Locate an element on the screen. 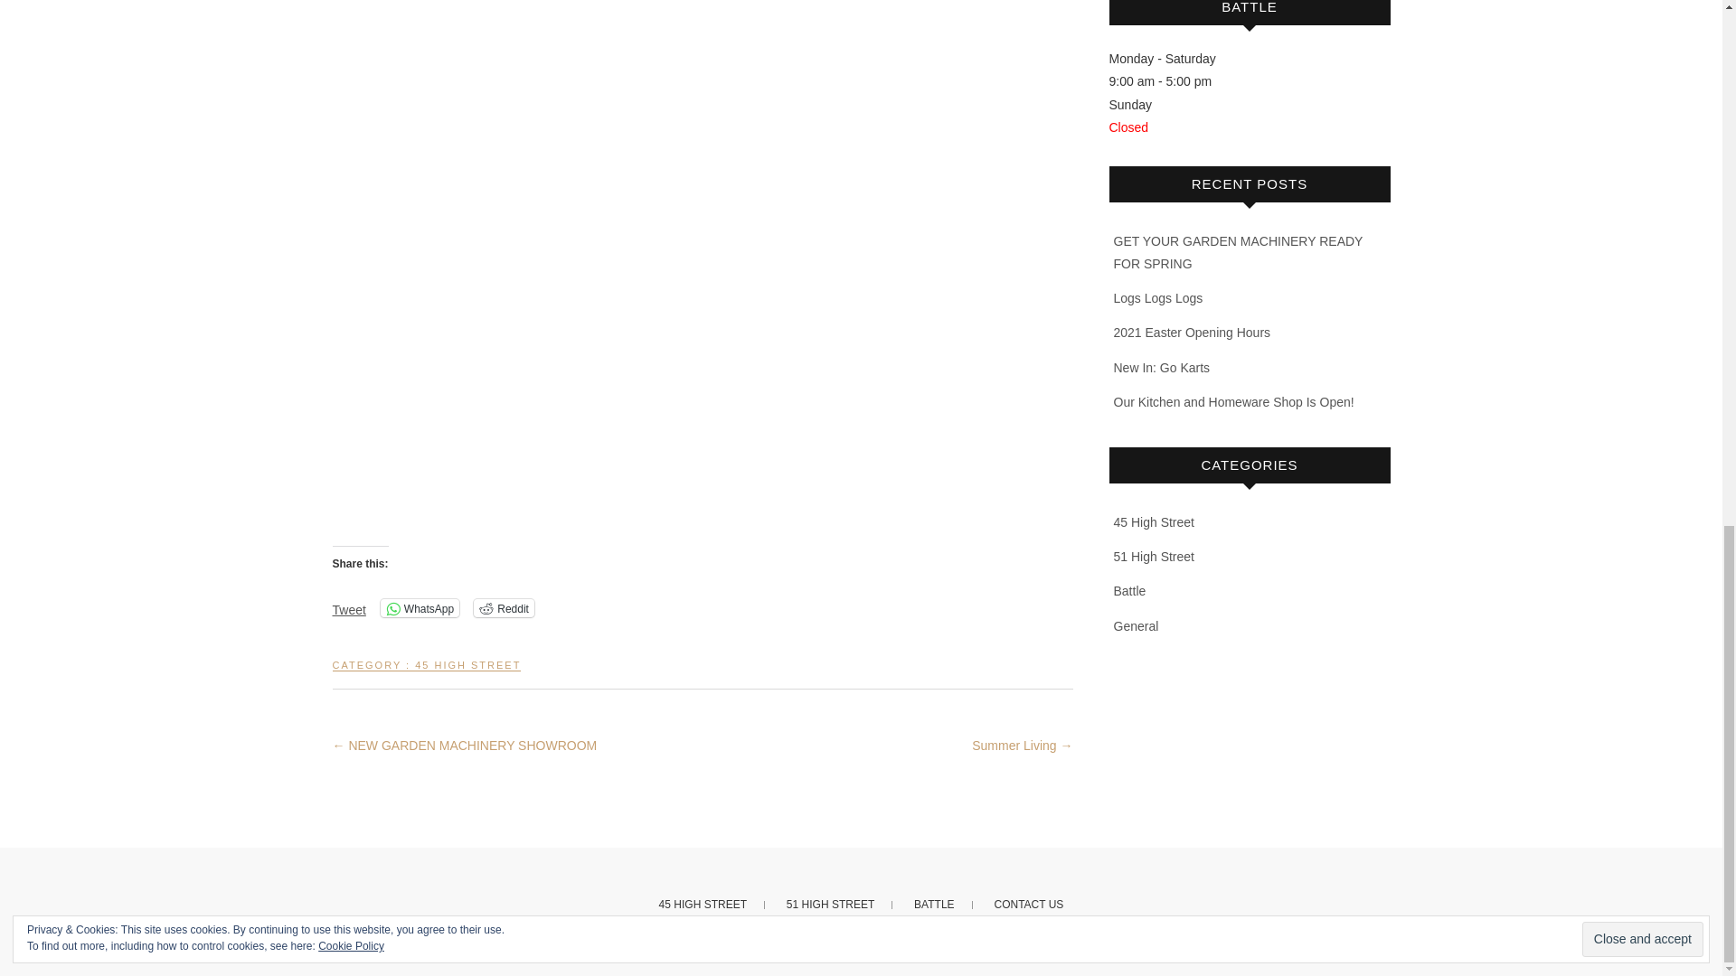  GET YOUR GARDEN MACHINERY READY FOR SPRING is located at coordinates (1239, 253).